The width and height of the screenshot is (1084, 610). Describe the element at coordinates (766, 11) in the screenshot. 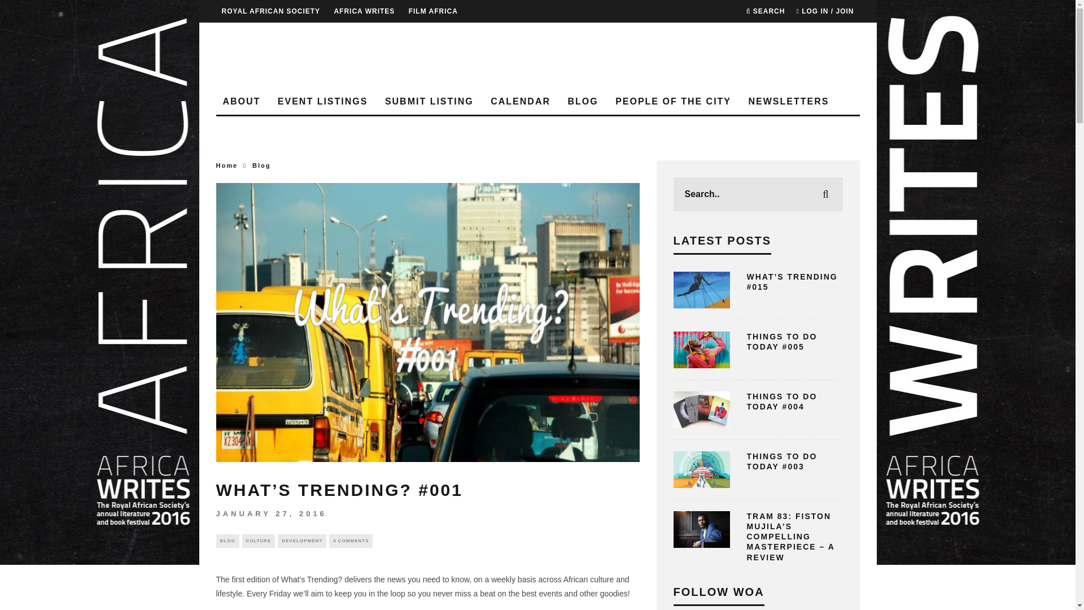

I see `Search` at that location.